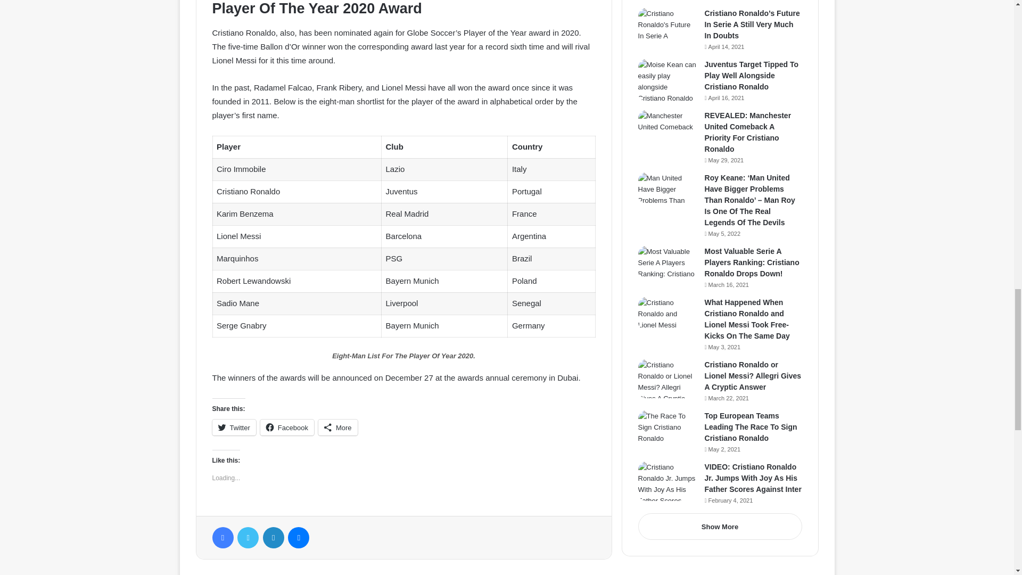 The image size is (1022, 575). I want to click on Facebook, so click(287, 427).